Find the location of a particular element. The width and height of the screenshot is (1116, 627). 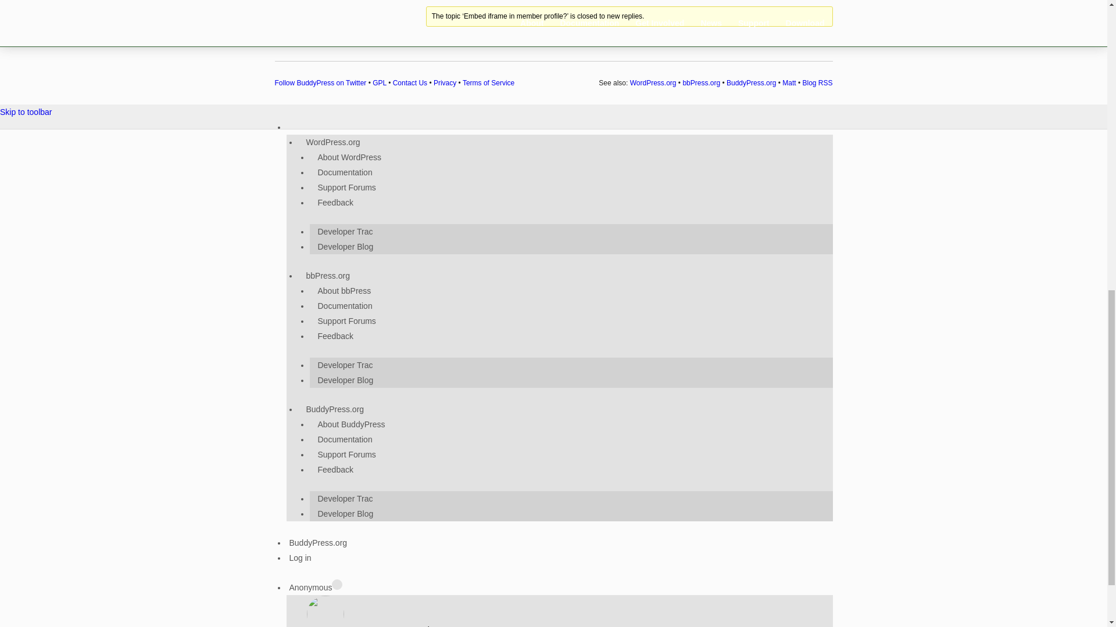

Skip to toolbar is located at coordinates (26, 111).